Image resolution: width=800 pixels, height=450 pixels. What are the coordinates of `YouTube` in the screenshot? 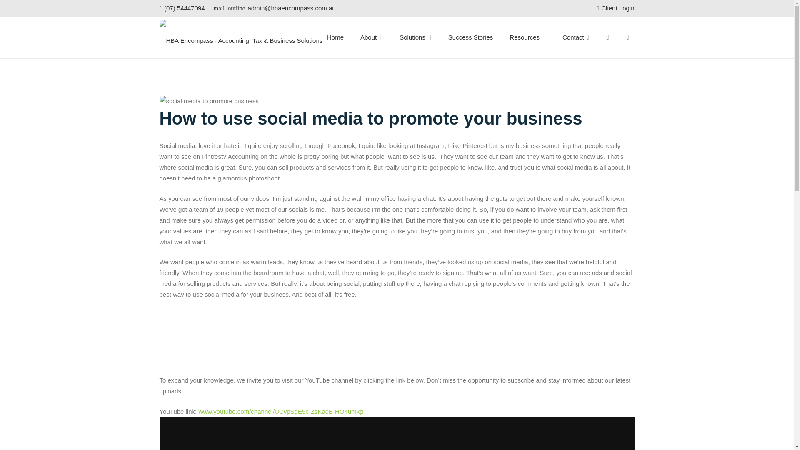 It's located at (607, 37).